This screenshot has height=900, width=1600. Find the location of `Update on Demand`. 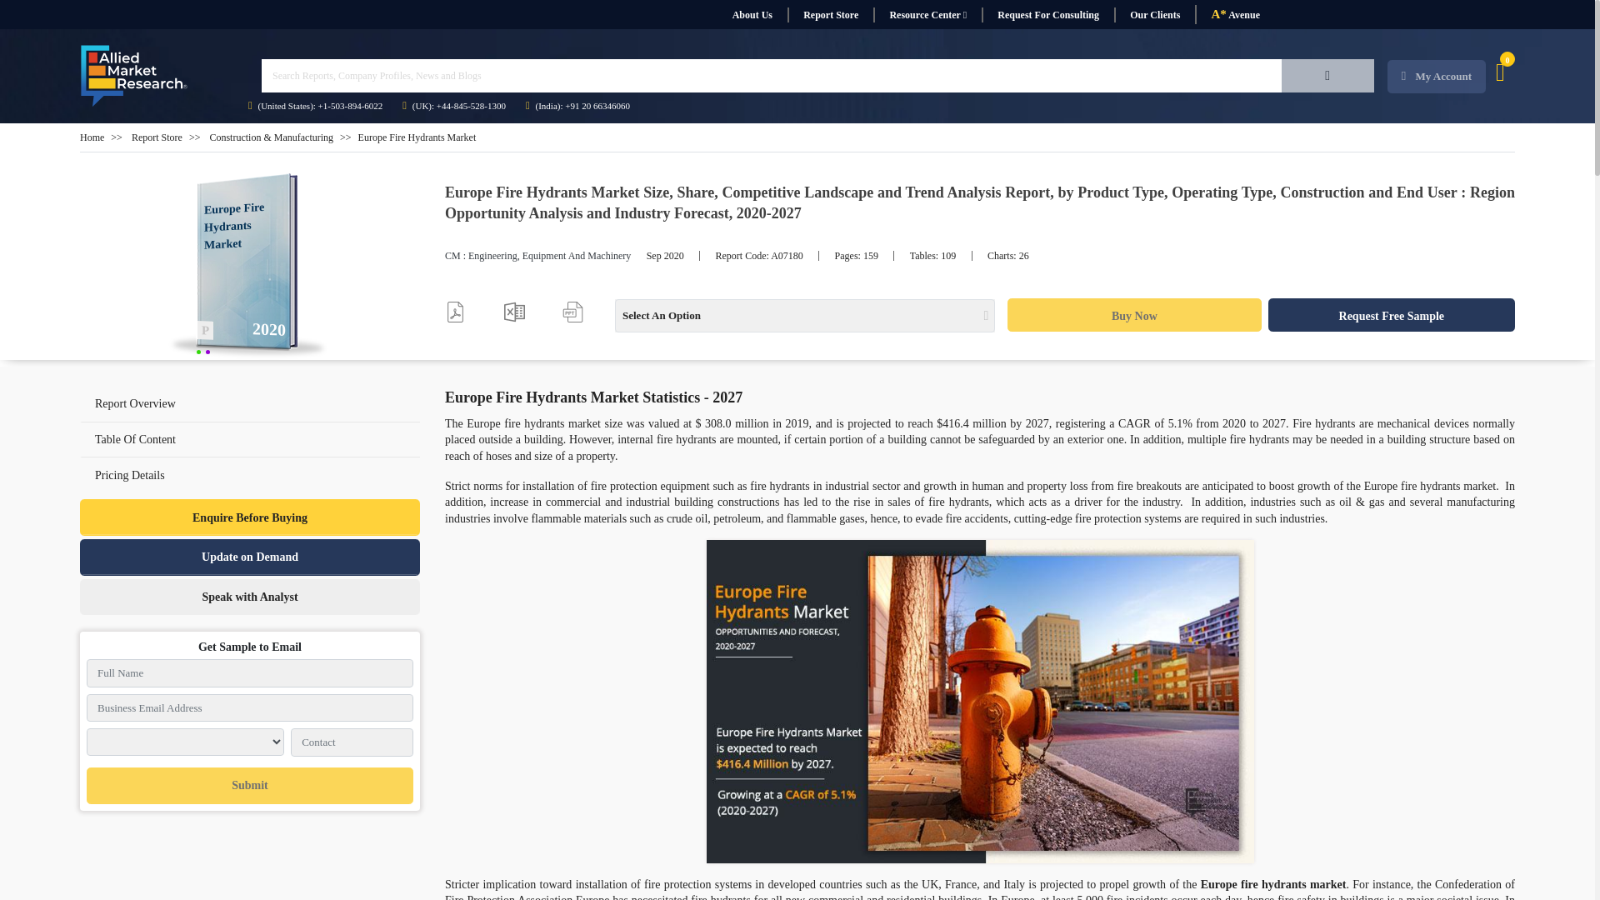

Update on Demand is located at coordinates (250, 557).